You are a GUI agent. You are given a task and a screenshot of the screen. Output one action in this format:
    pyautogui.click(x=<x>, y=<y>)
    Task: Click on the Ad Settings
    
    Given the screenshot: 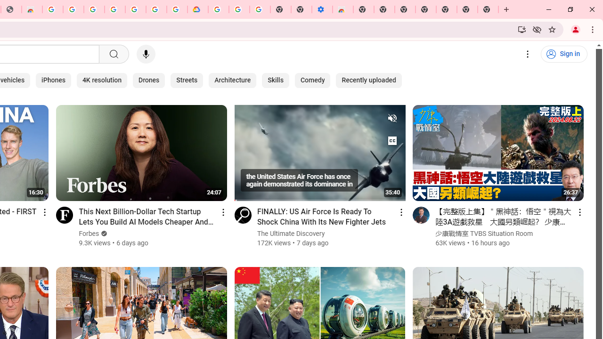 What is the action you would take?
    pyautogui.click(x=73, y=9)
    